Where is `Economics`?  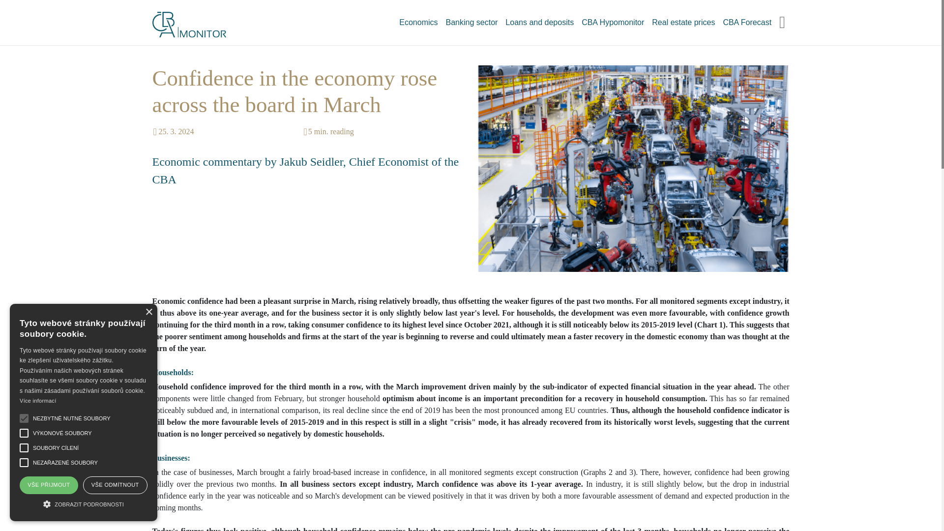 Economics is located at coordinates (418, 22).